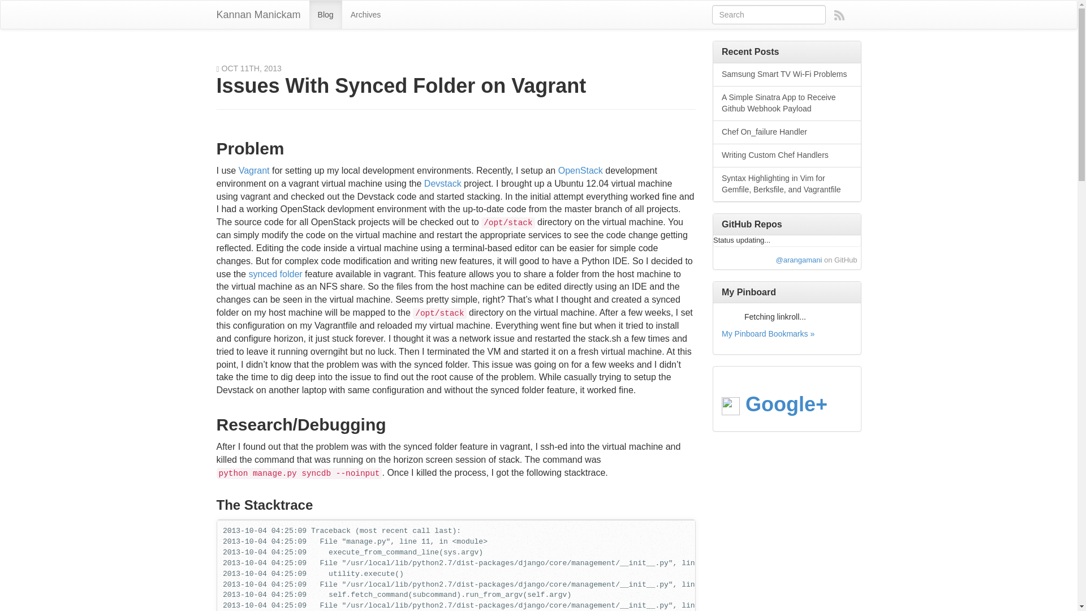  What do you see at coordinates (326, 15) in the screenshot?
I see `Blog` at bounding box center [326, 15].